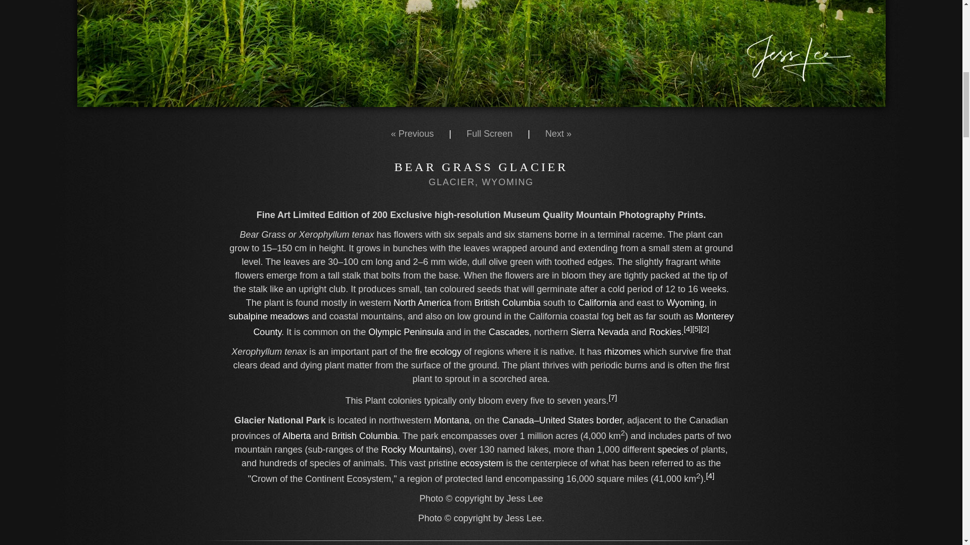  Describe the element at coordinates (412, 133) in the screenshot. I see `Previous Photo` at that location.